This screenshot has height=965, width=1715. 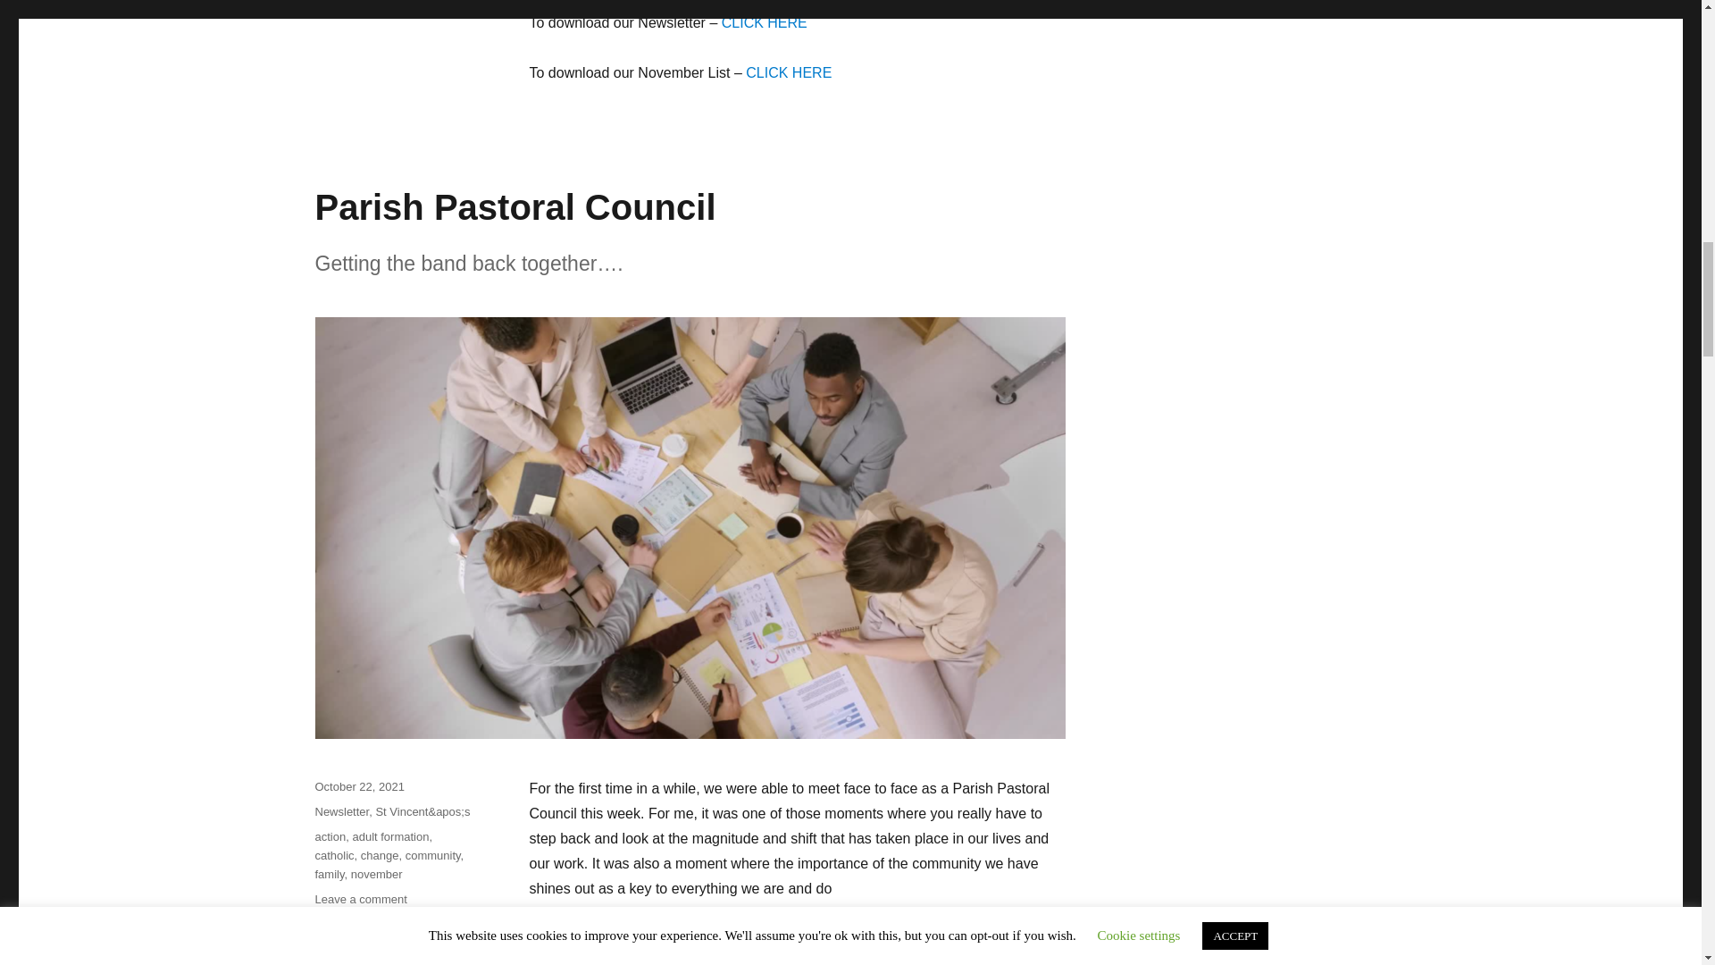 What do you see at coordinates (789, 71) in the screenshot?
I see `CLICK HERE` at bounding box center [789, 71].